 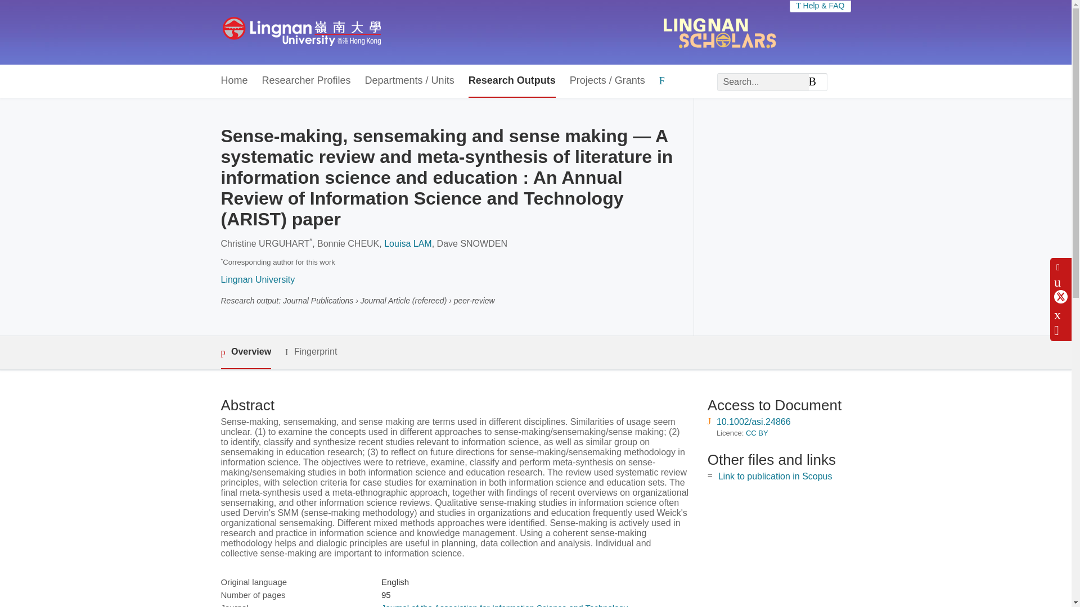 I want to click on Researcher Profiles, so click(x=307, y=81).